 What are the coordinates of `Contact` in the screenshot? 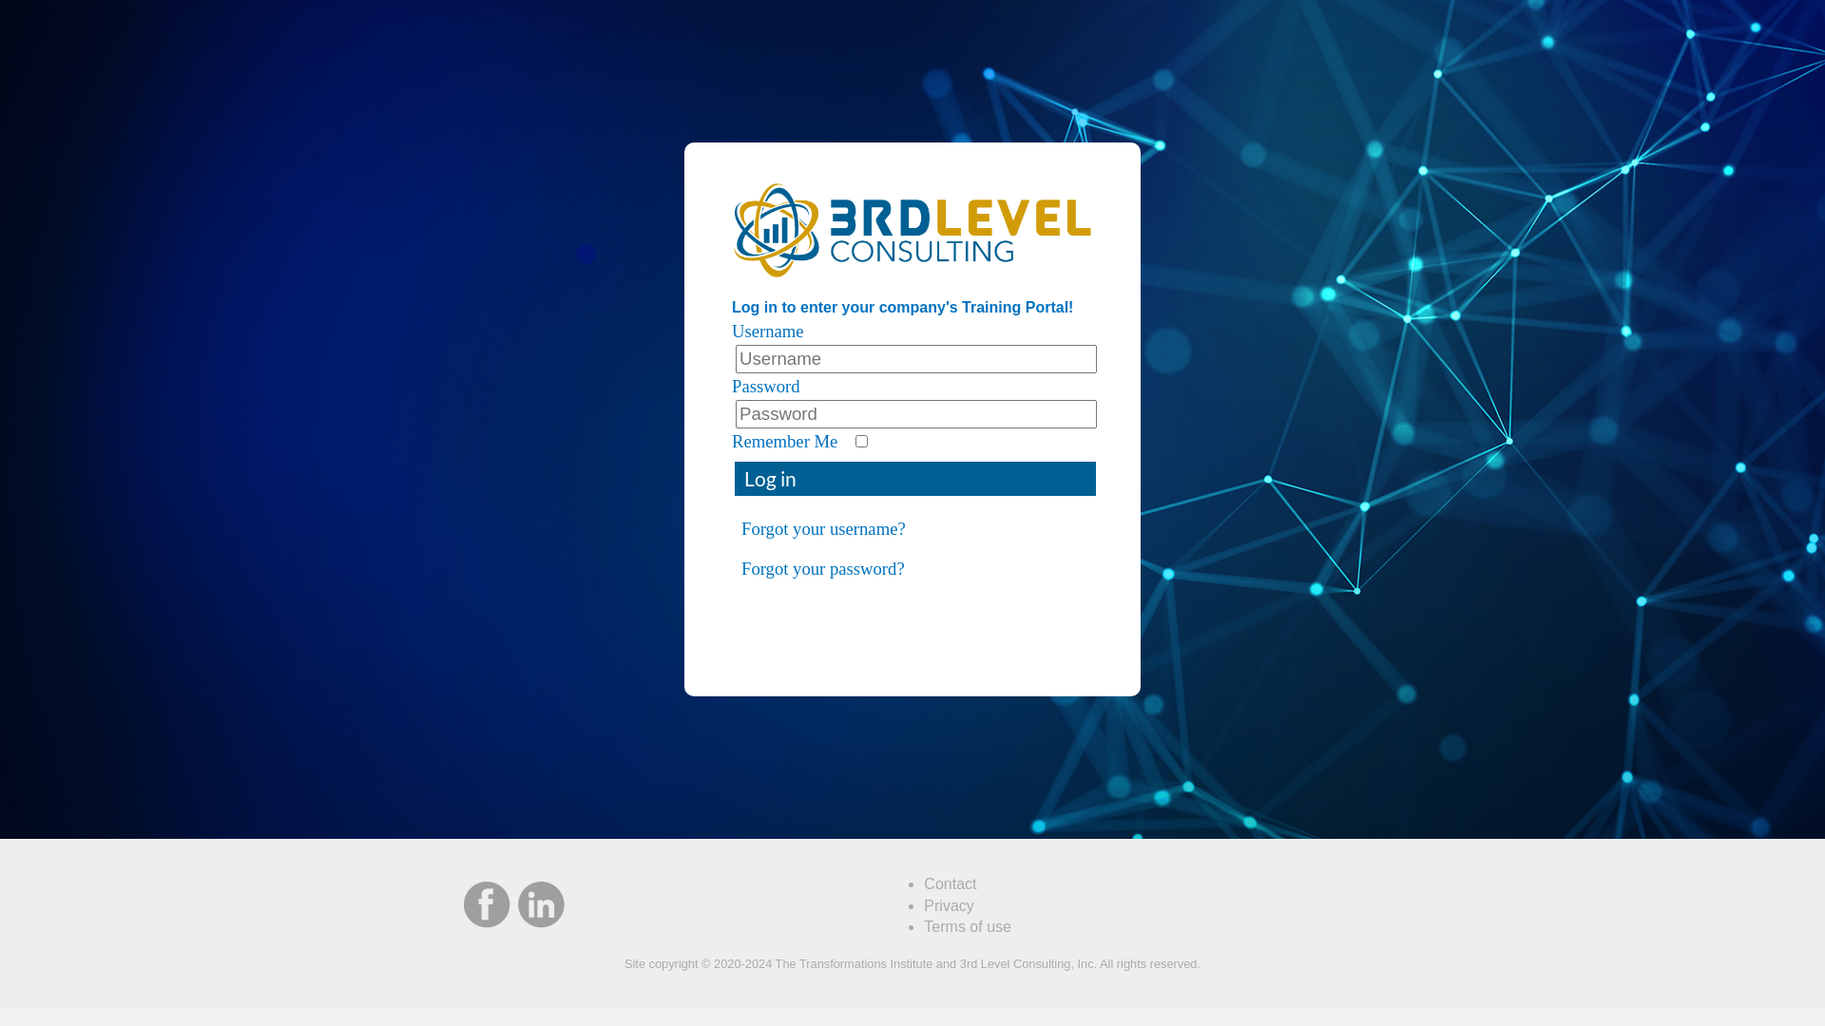 It's located at (951, 883).